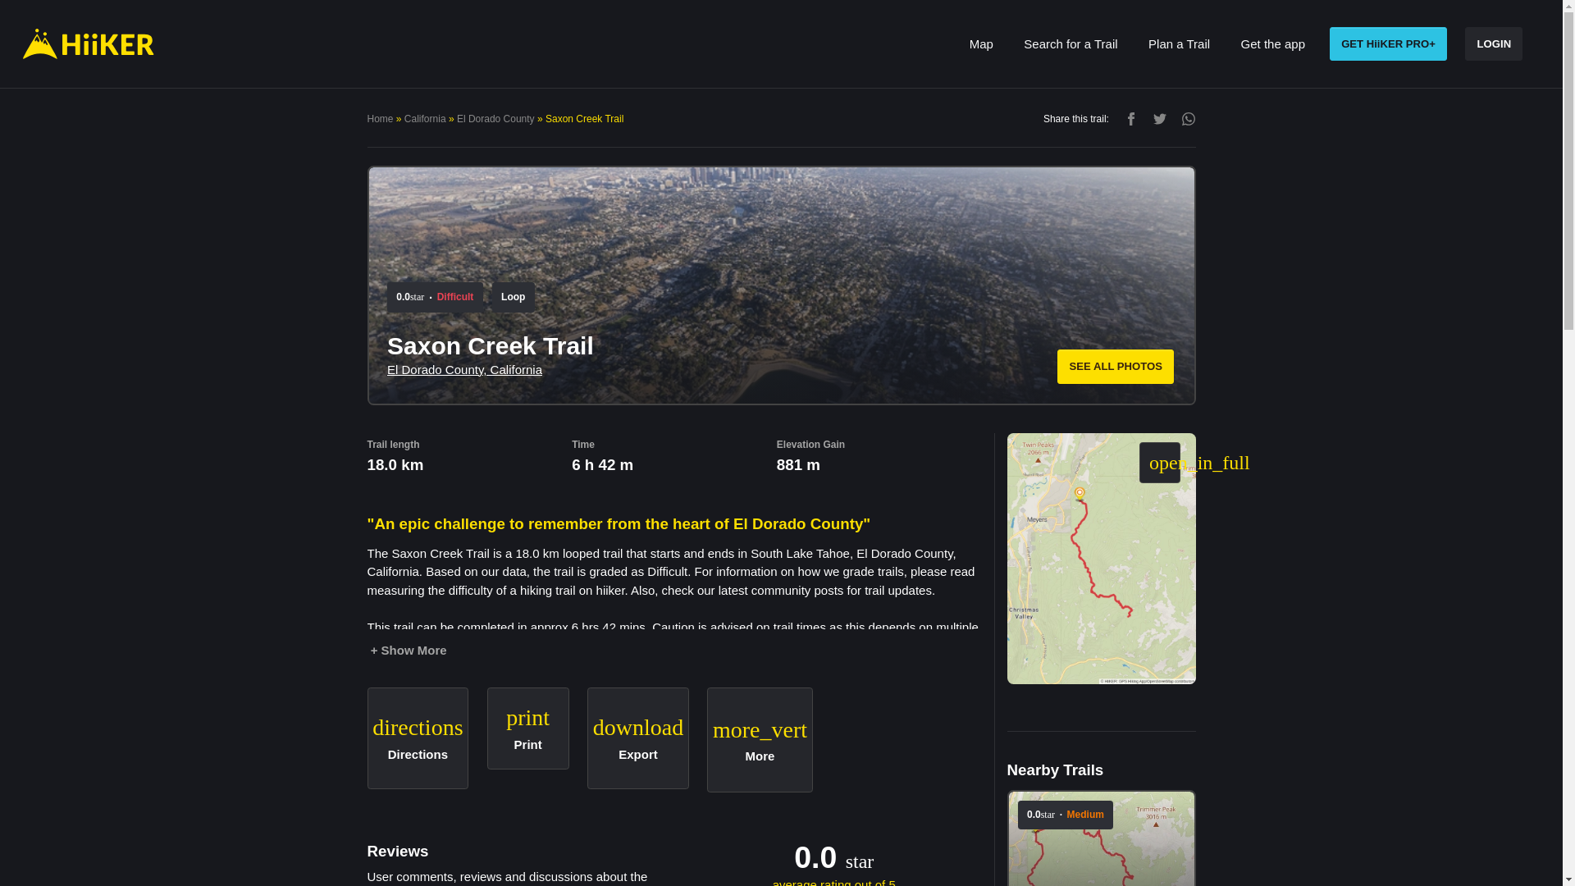  What do you see at coordinates (381, 119) in the screenshot?
I see `Search for a Trail` at bounding box center [381, 119].